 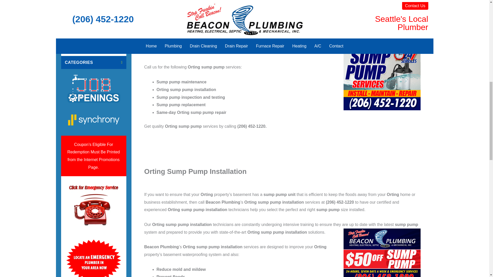 I want to click on Ravensdale Electrical Installation, so click(x=93, y=43).